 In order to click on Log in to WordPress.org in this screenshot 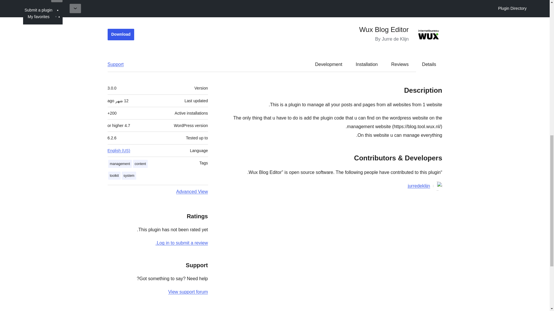, I will do `click(182, 243)`.